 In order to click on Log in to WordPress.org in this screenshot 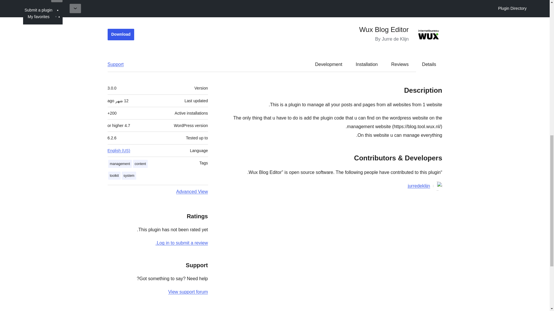, I will do `click(182, 243)`.